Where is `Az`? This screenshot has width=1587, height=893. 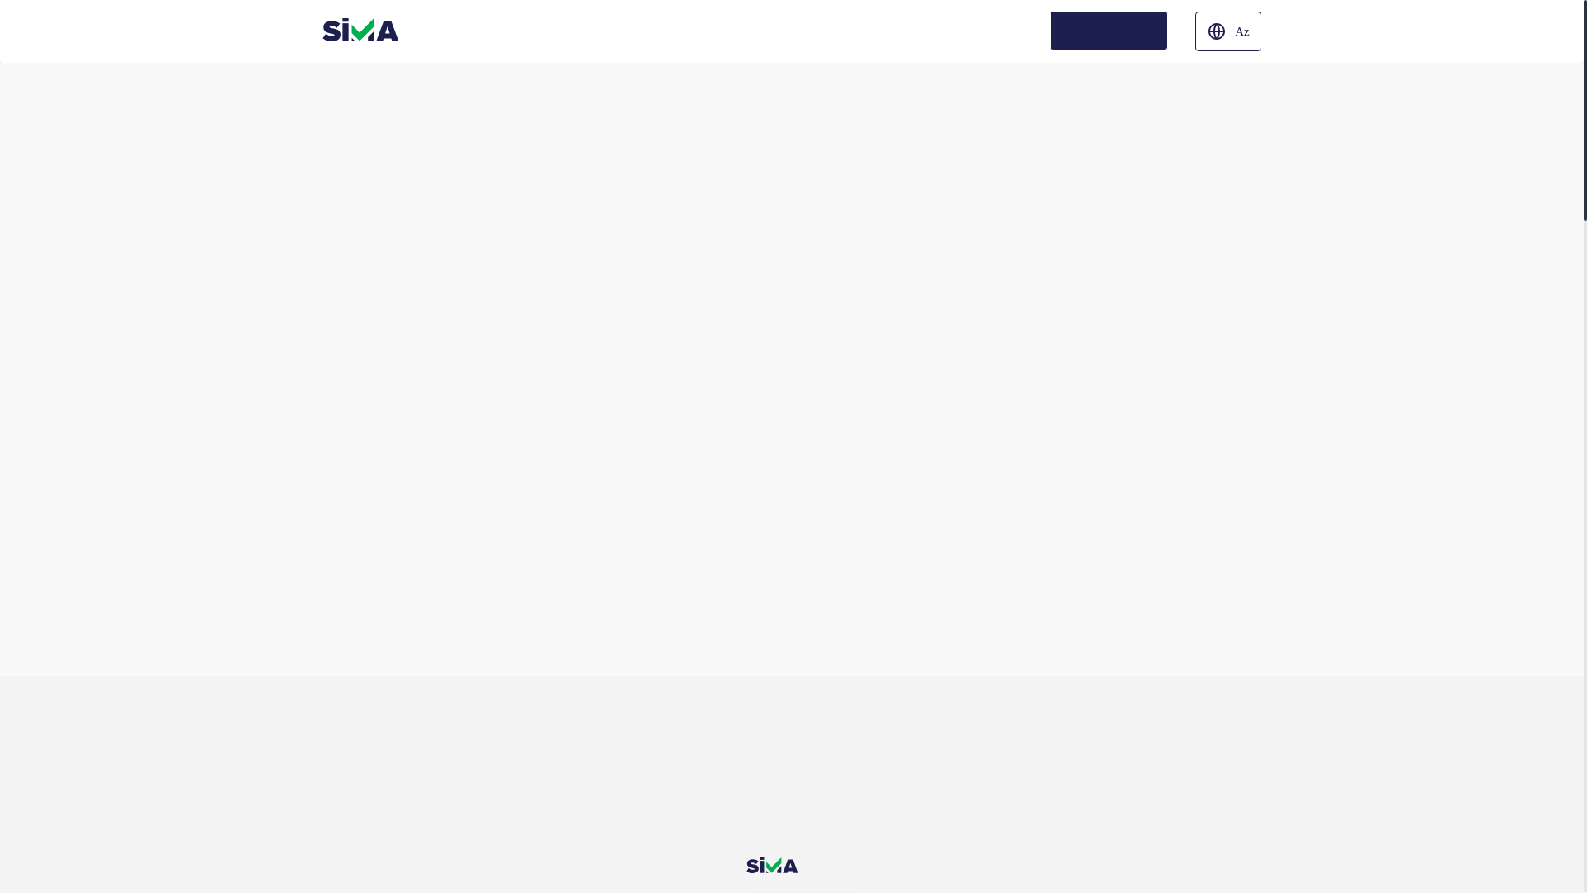
Az is located at coordinates (1228, 31).